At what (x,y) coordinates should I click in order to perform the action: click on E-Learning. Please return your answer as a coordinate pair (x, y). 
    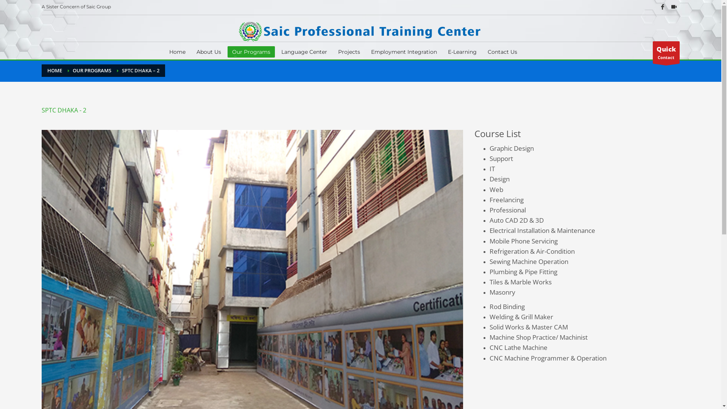
    Looking at the image, I should click on (462, 52).